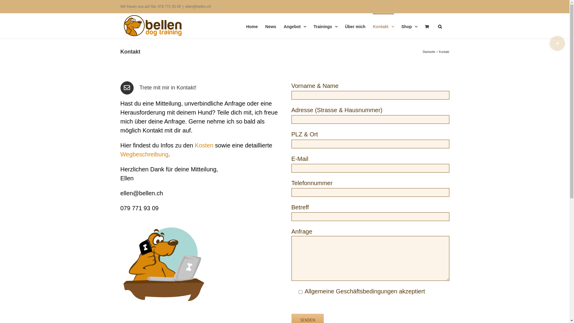 The width and height of the screenshot is (574, 323). What do you see at coordinates (558, 43) in the screenshot?
I see `Toggle Sliding Bar Area` at bounding box center [558, 43].